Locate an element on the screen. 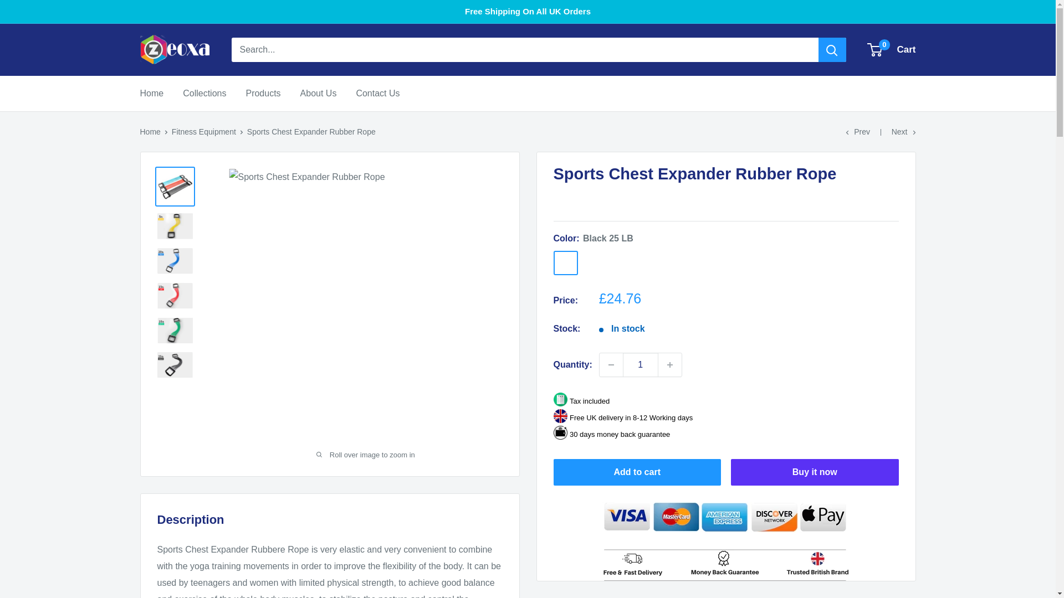  Buy it now is located at coordinates (623, 262).